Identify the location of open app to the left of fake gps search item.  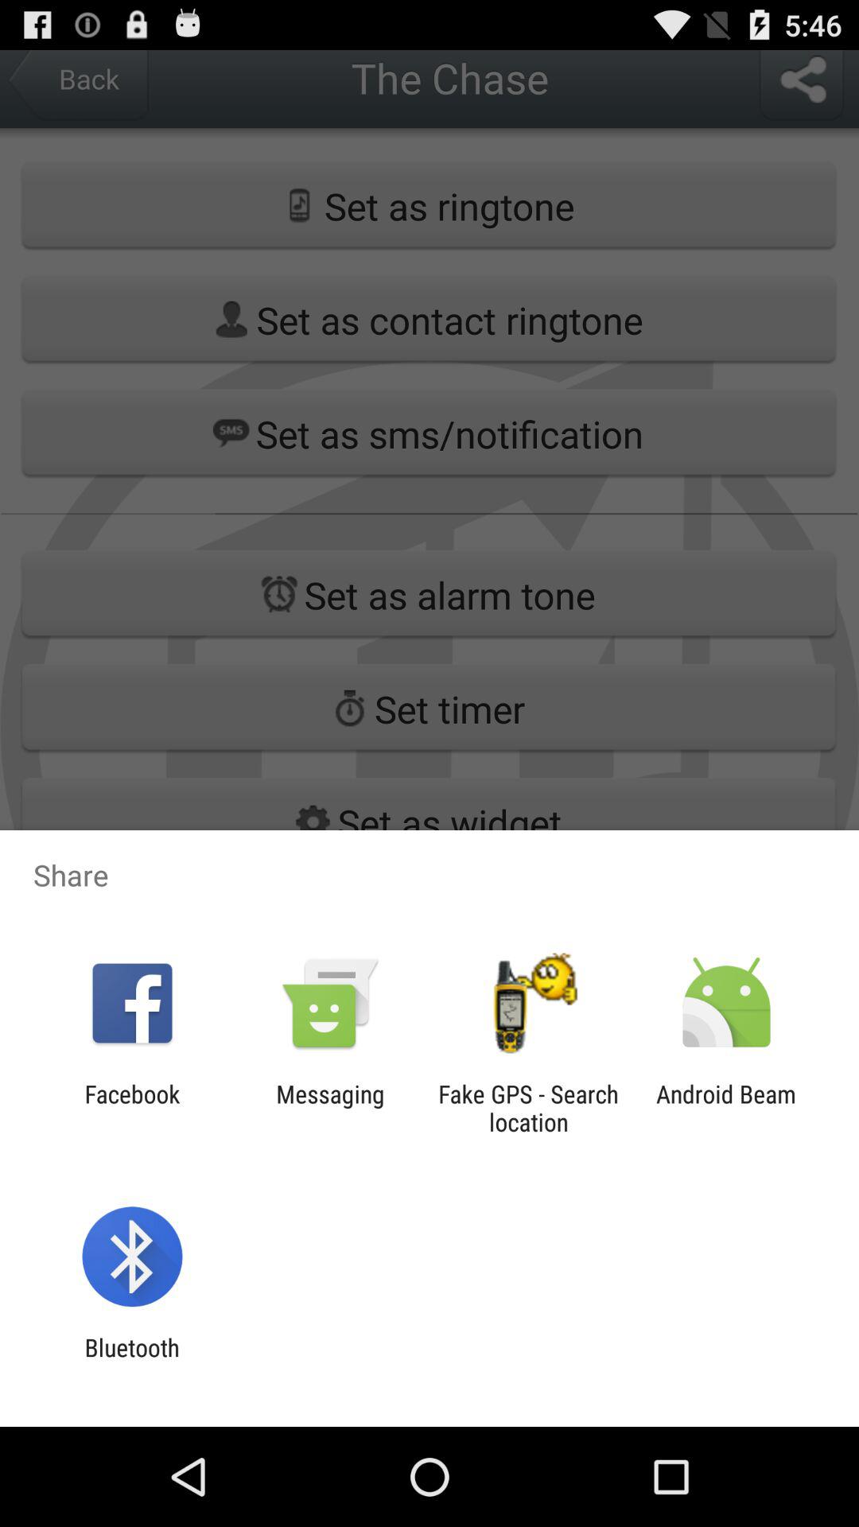
(330, 1108).